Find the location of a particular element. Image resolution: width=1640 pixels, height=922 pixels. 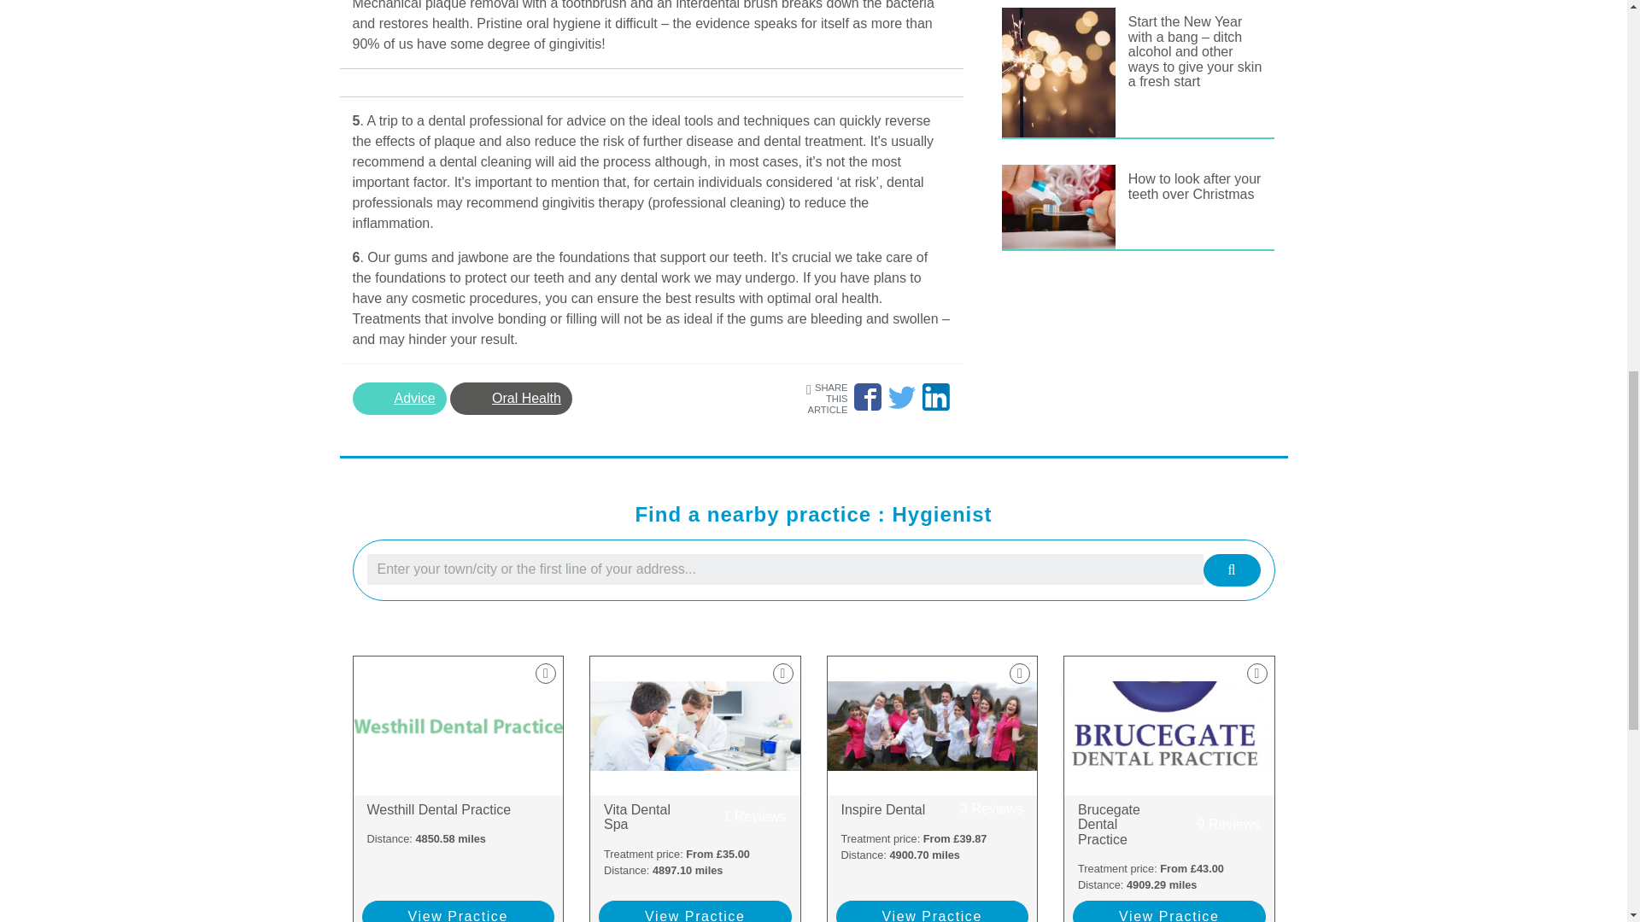

Advice is located at coordinates (1195, 186).